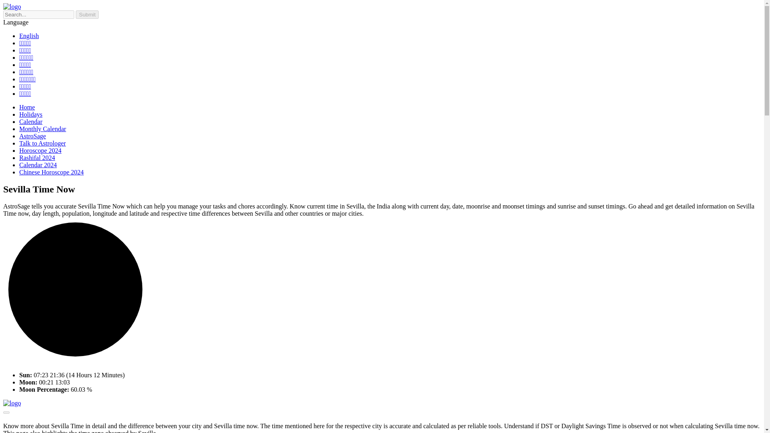 The image size is (770, 433). Describe the element at coordinates (37, 157) in the screenshot. I see `Rashifal 2024` at that location.